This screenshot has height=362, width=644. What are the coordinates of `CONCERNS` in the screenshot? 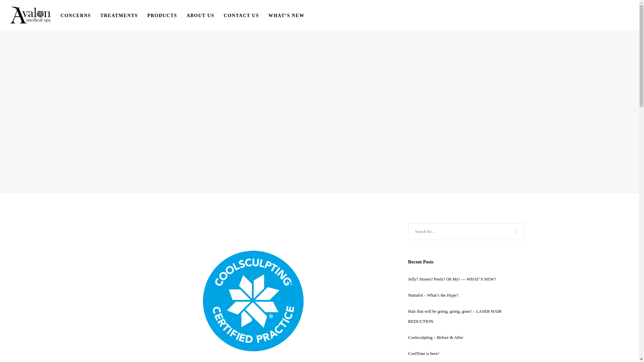 It's located at (80, 15).